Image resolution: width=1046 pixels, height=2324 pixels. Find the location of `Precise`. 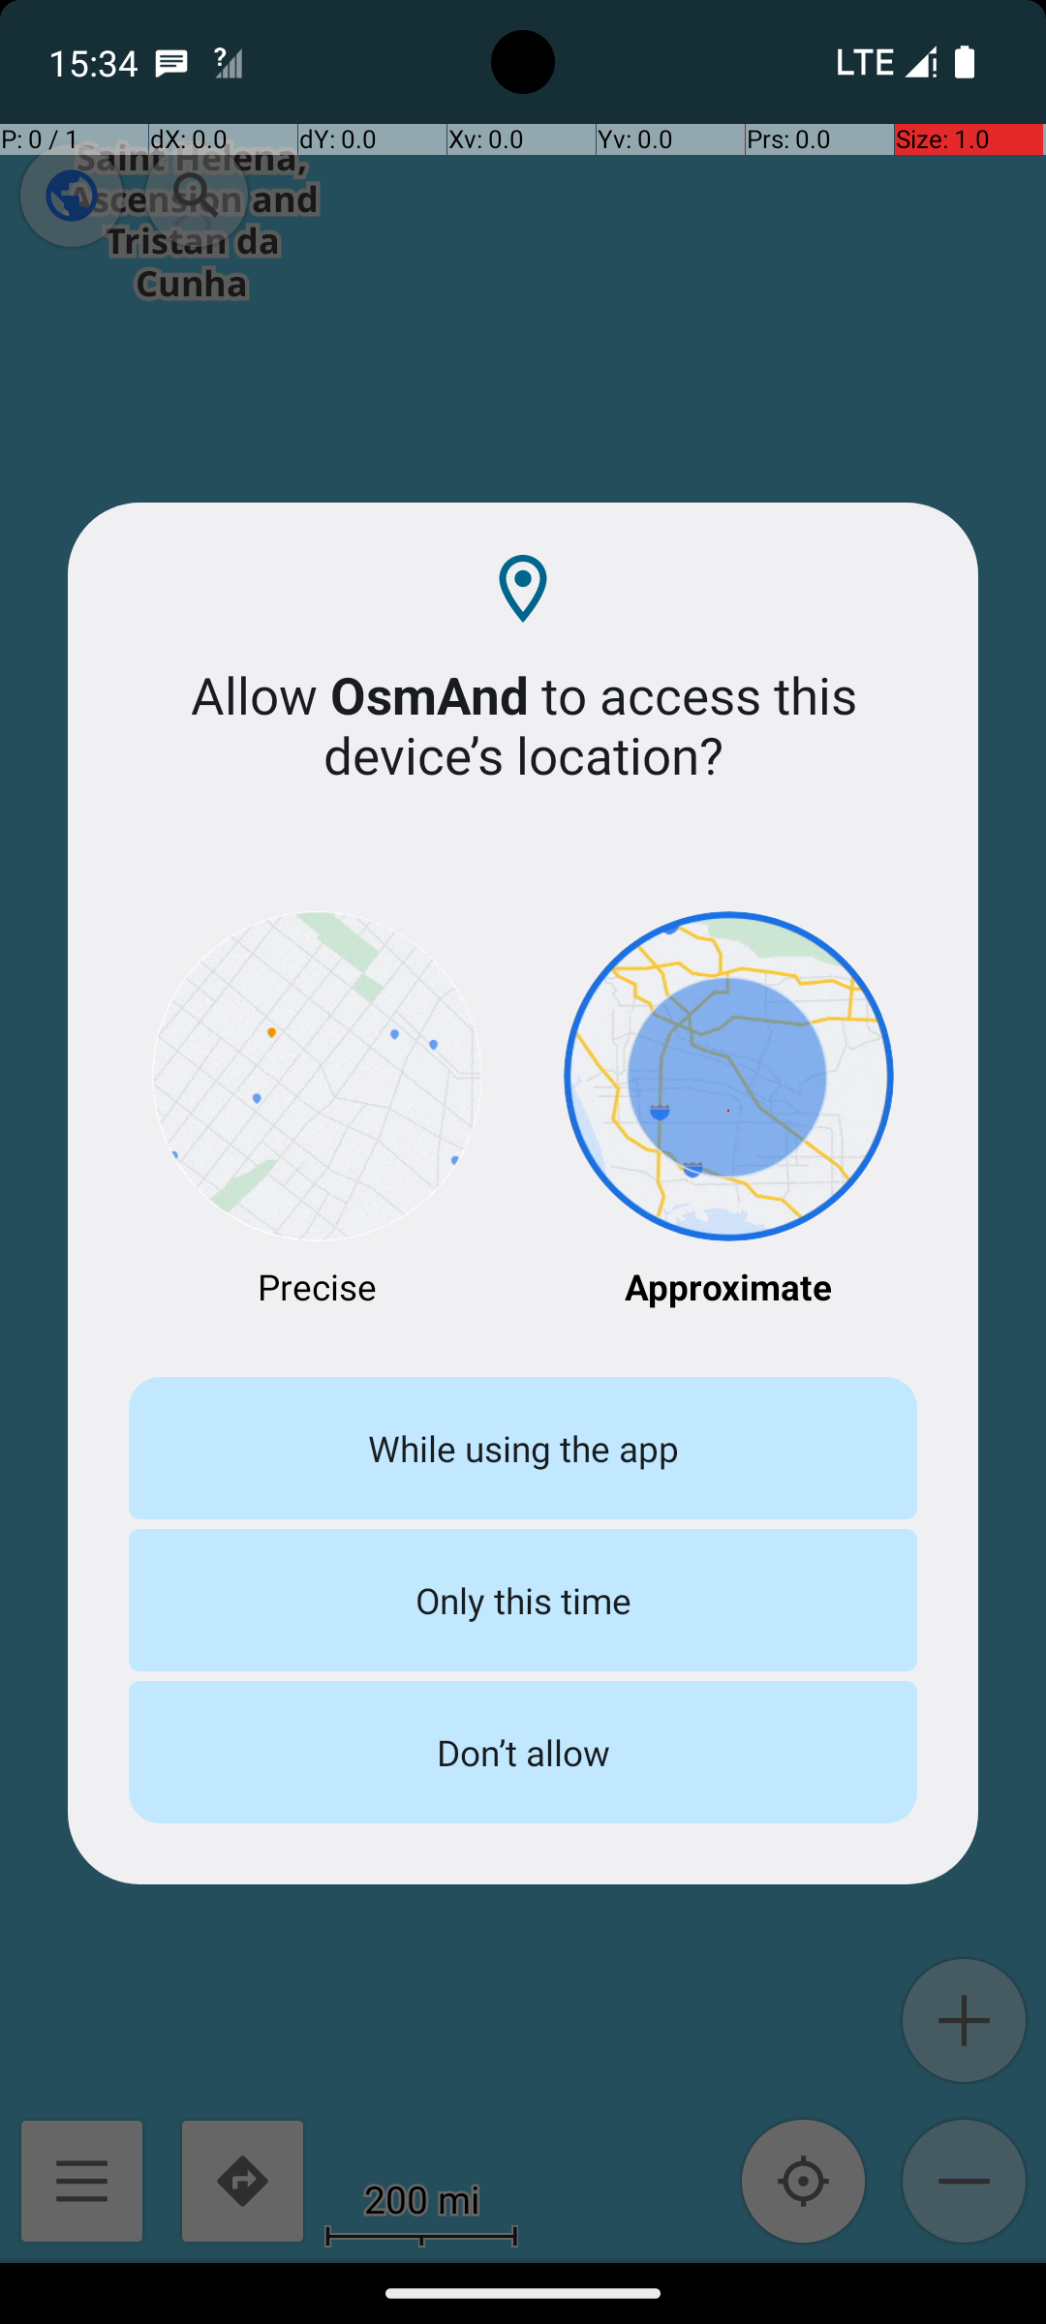

Precise is located at coordinates (318, 1112).